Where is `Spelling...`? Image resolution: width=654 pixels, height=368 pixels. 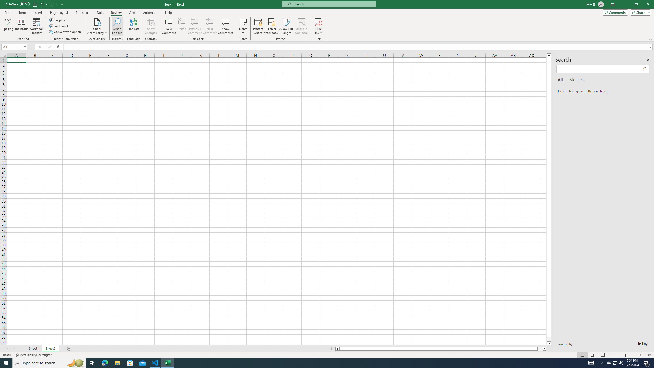
Spelling... is located at coordinates (8, 26).